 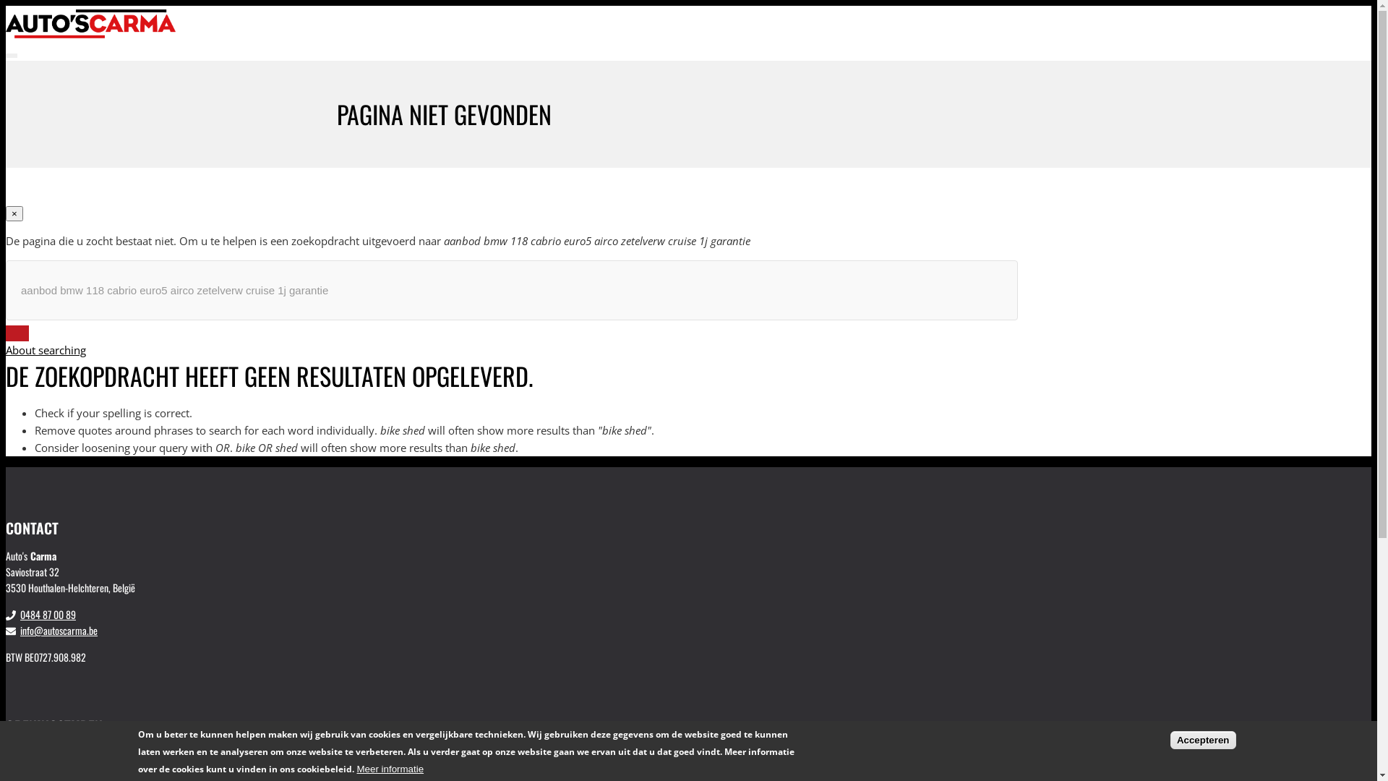 What do you see at coordinates (91, 34) in the screenshot?
I see `Home` at bounding box center [91, 34].